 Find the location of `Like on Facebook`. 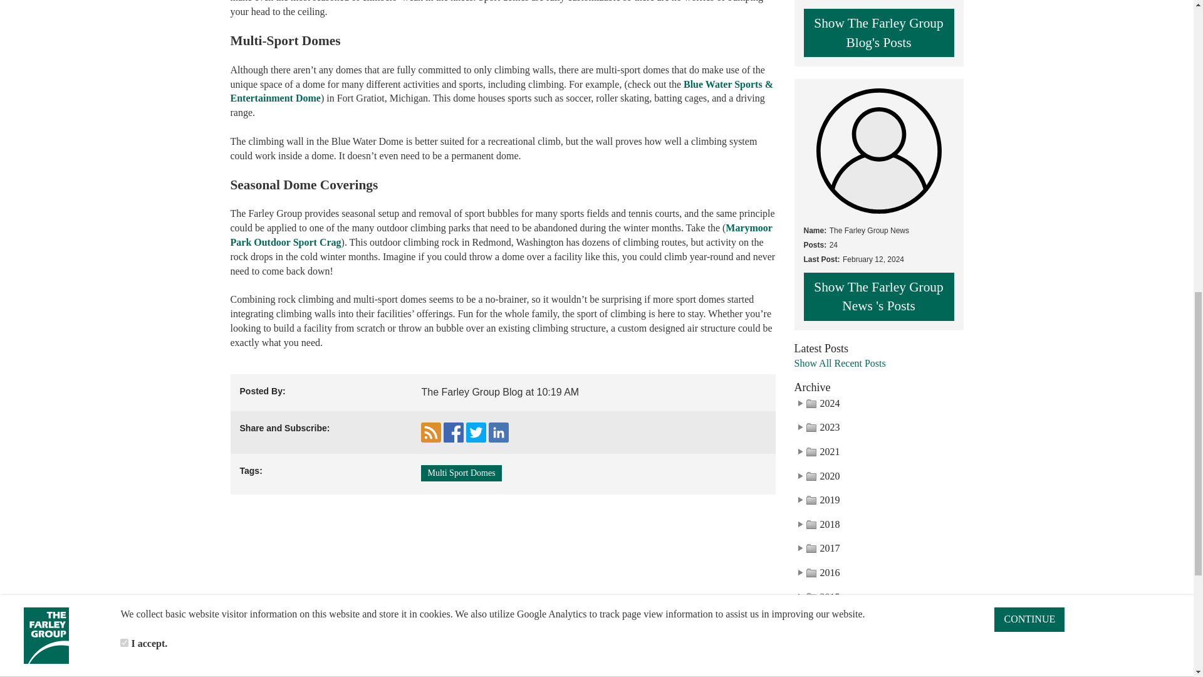

Like on Facebook is located at coordinates (454, 433).